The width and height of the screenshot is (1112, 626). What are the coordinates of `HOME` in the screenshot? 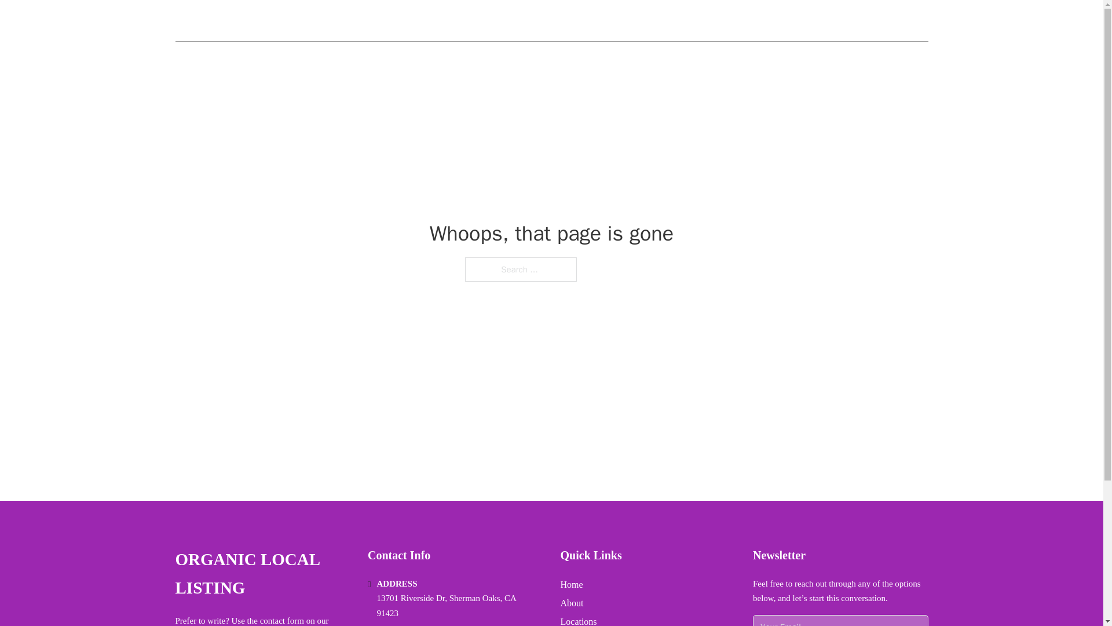 It's located at (789, 20).